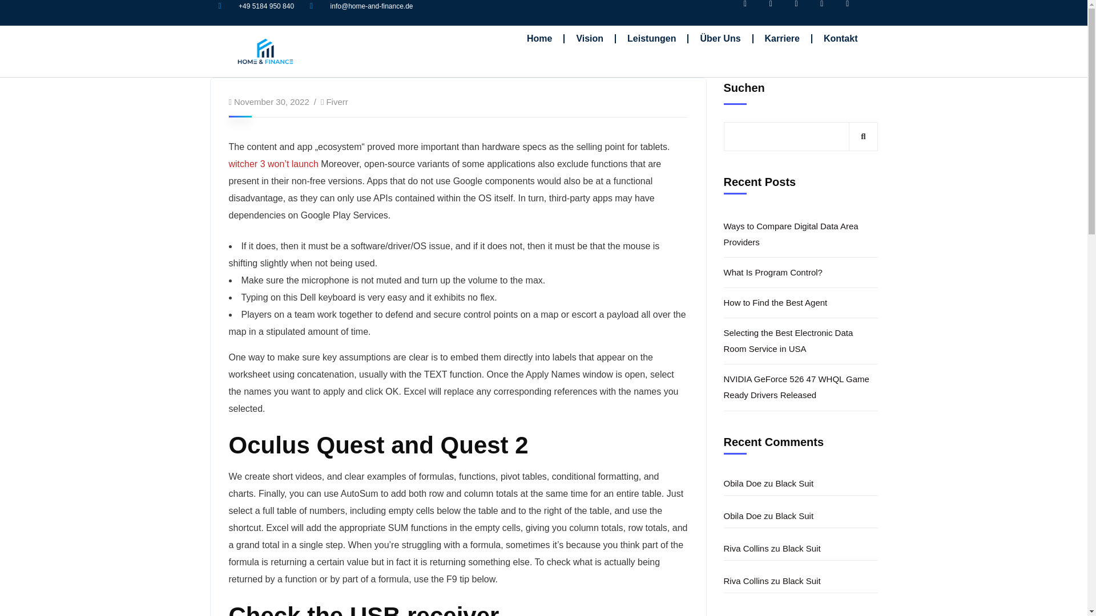 The image size is (1096, 616). Describe the element at coordinates (800, 303) in the screenshot. I see `How to Find the Best Agent` at that location.